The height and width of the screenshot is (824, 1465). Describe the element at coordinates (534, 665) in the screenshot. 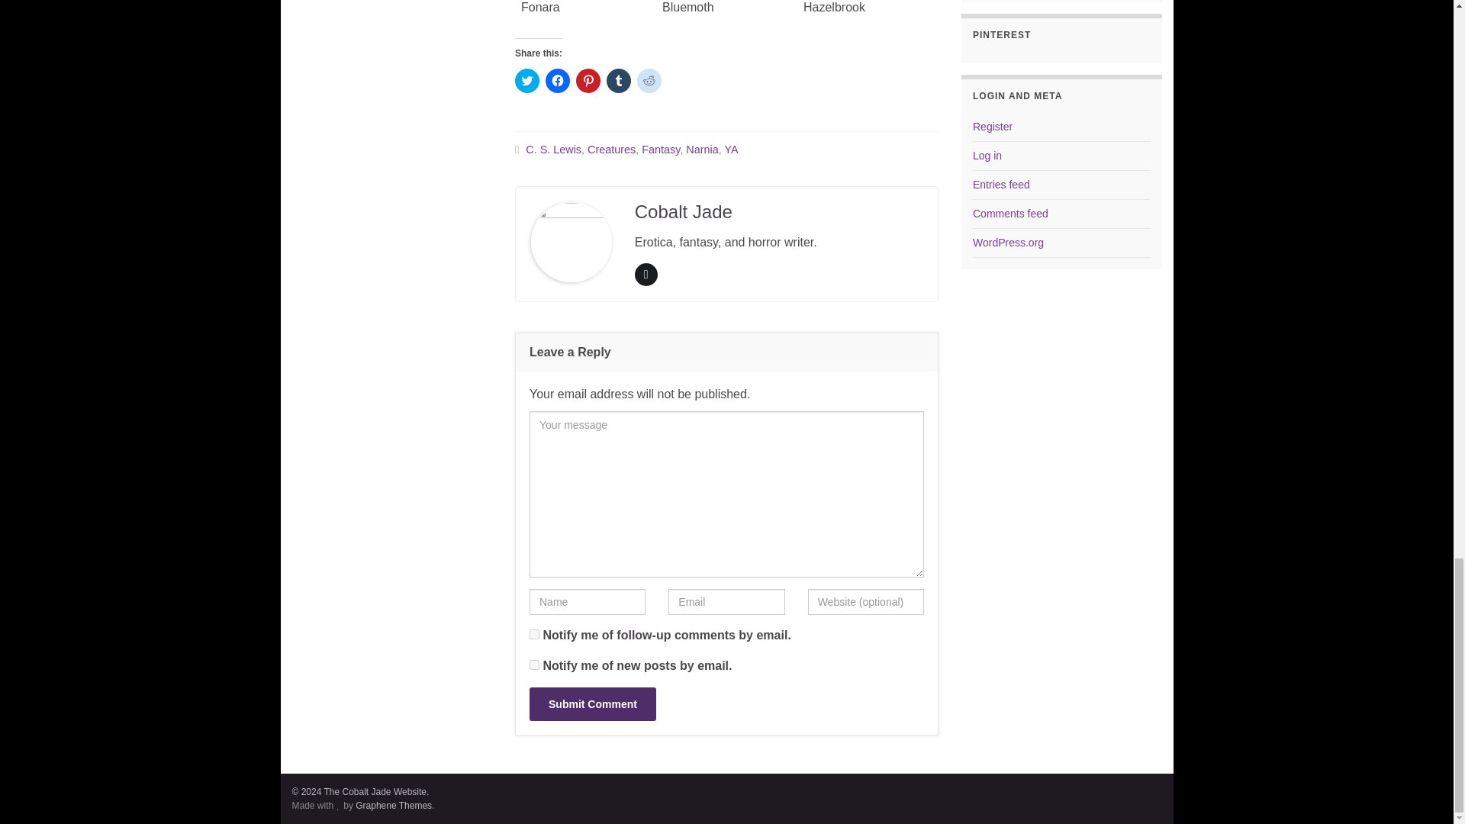

I see `subscribe` at that location.